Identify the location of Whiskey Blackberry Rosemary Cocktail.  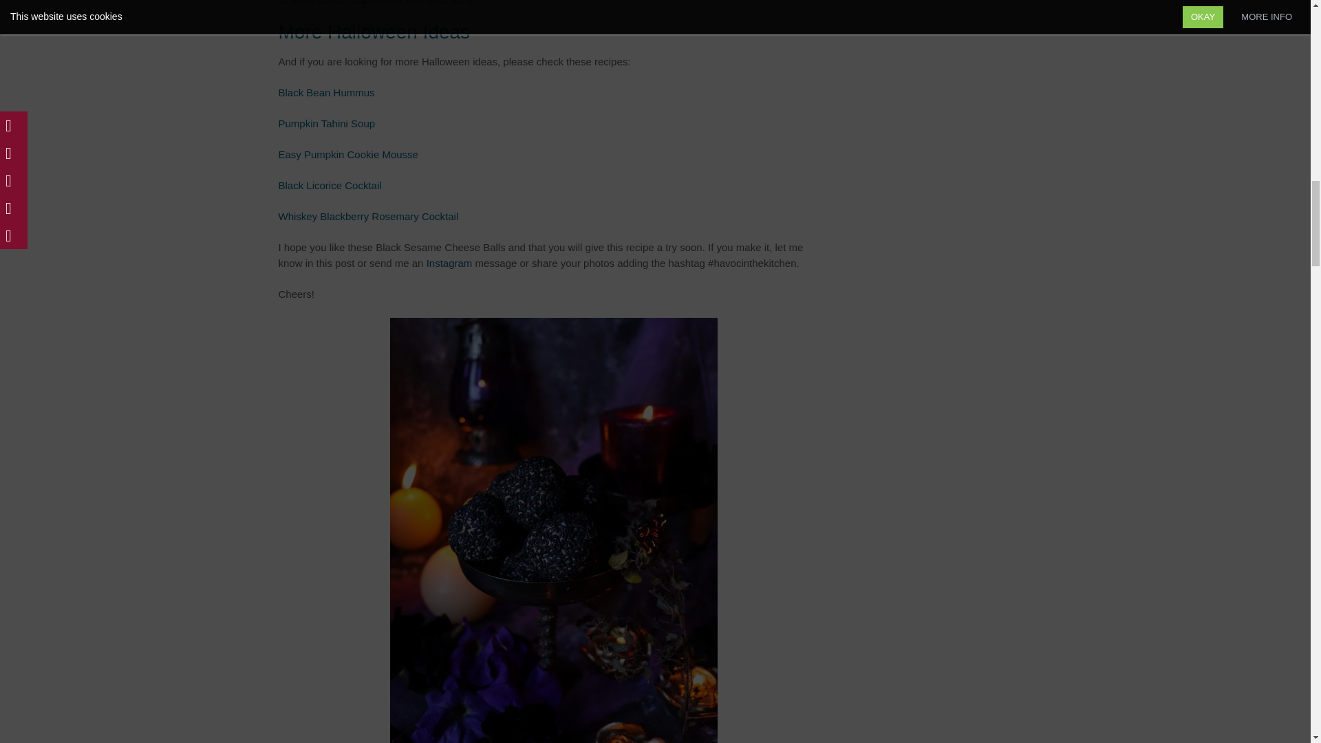
(367, 216).